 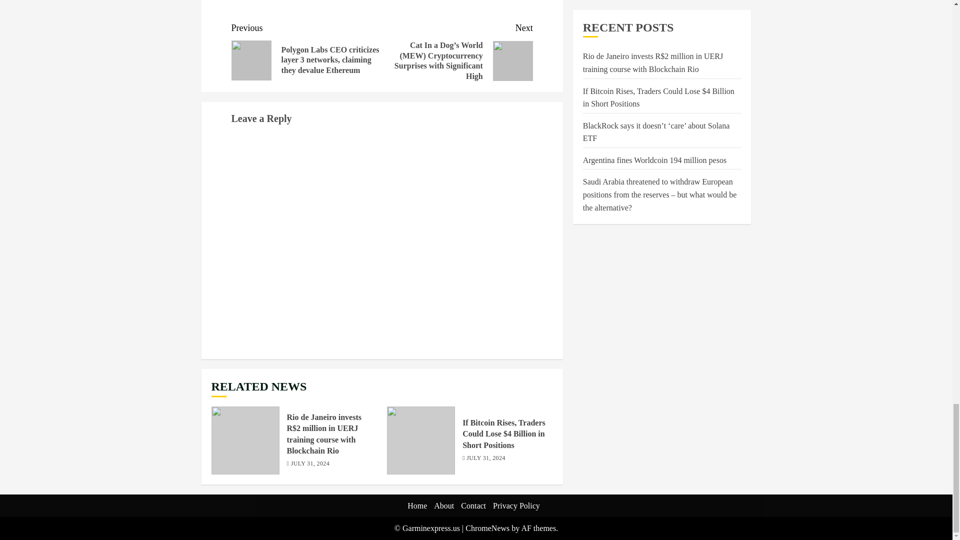 What do you see at coordinates (516, 505) in the screenshot?
I see `Privacy Policy` at bounding box center [516, 505].